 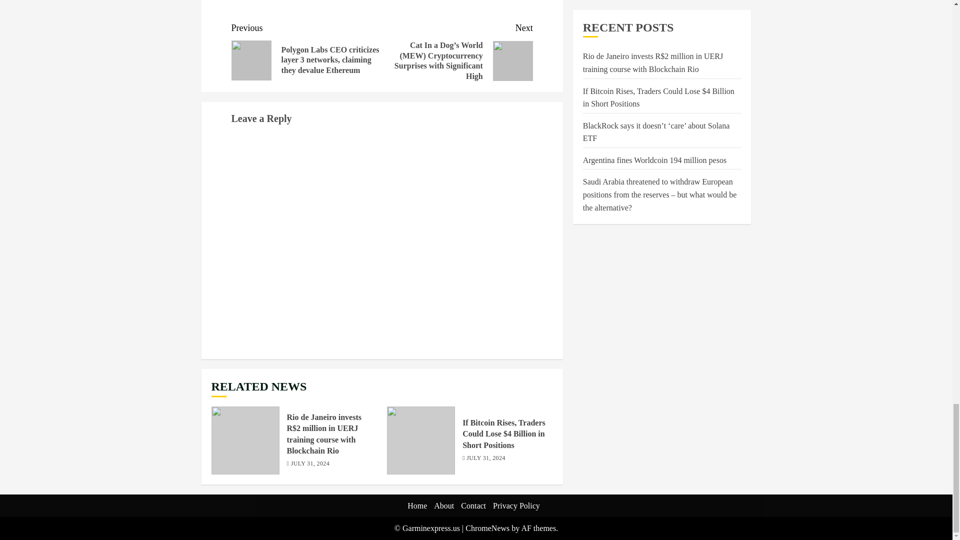 What do you see at coordinates (516, 505) in the screenshot?
I see `Privacy Policy` at bounding box center [516, 505].